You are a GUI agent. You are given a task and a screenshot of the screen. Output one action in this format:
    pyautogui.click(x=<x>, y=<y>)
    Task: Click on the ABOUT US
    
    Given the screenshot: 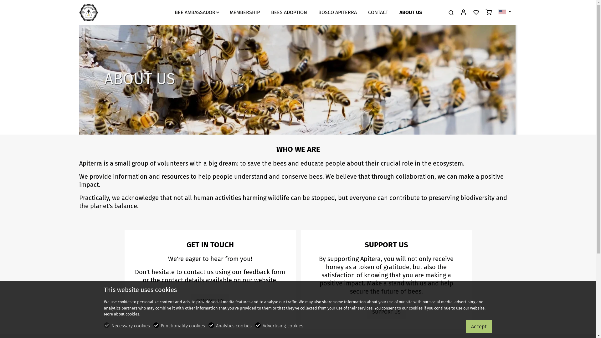 What is the action you would take?
    pyautogui.click(x=411, y=13)
    